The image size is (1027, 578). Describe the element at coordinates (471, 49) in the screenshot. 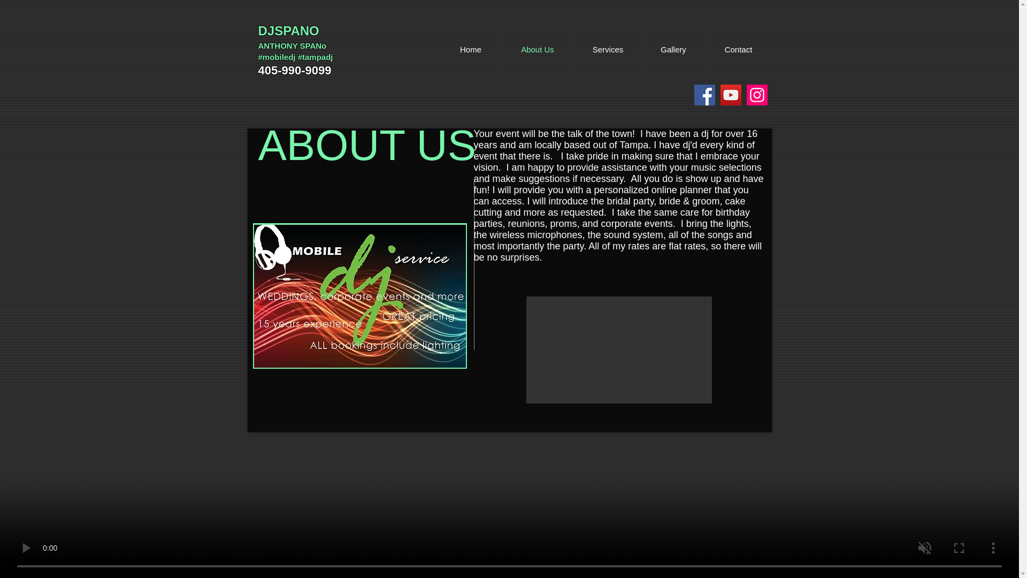

I see `Home` at that location.